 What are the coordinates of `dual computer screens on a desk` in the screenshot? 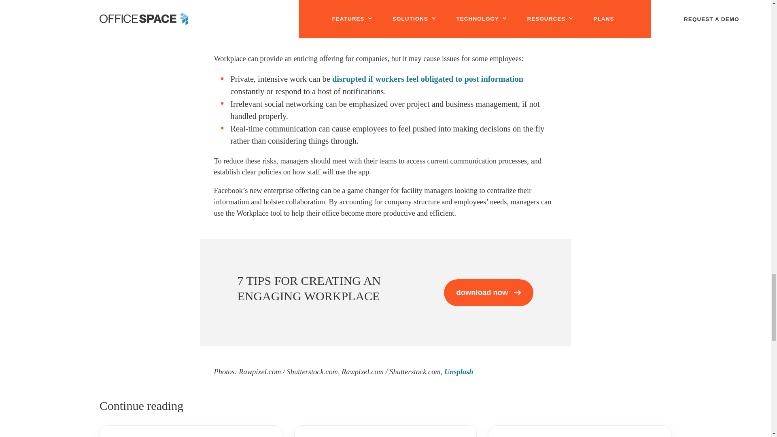 It's located at (360, 9).